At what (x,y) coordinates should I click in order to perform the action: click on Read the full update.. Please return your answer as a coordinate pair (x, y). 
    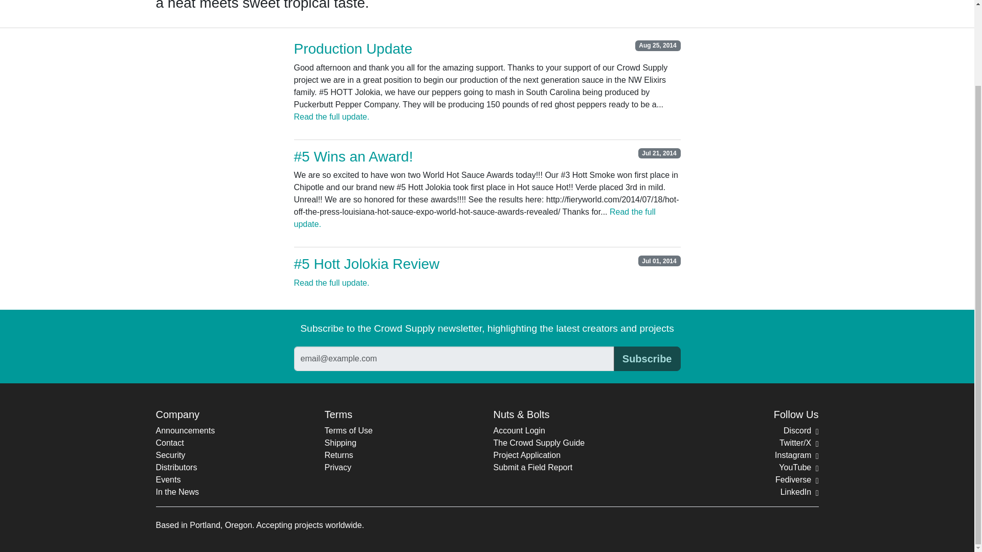
    Looking at the image, I should click on (331, 283).